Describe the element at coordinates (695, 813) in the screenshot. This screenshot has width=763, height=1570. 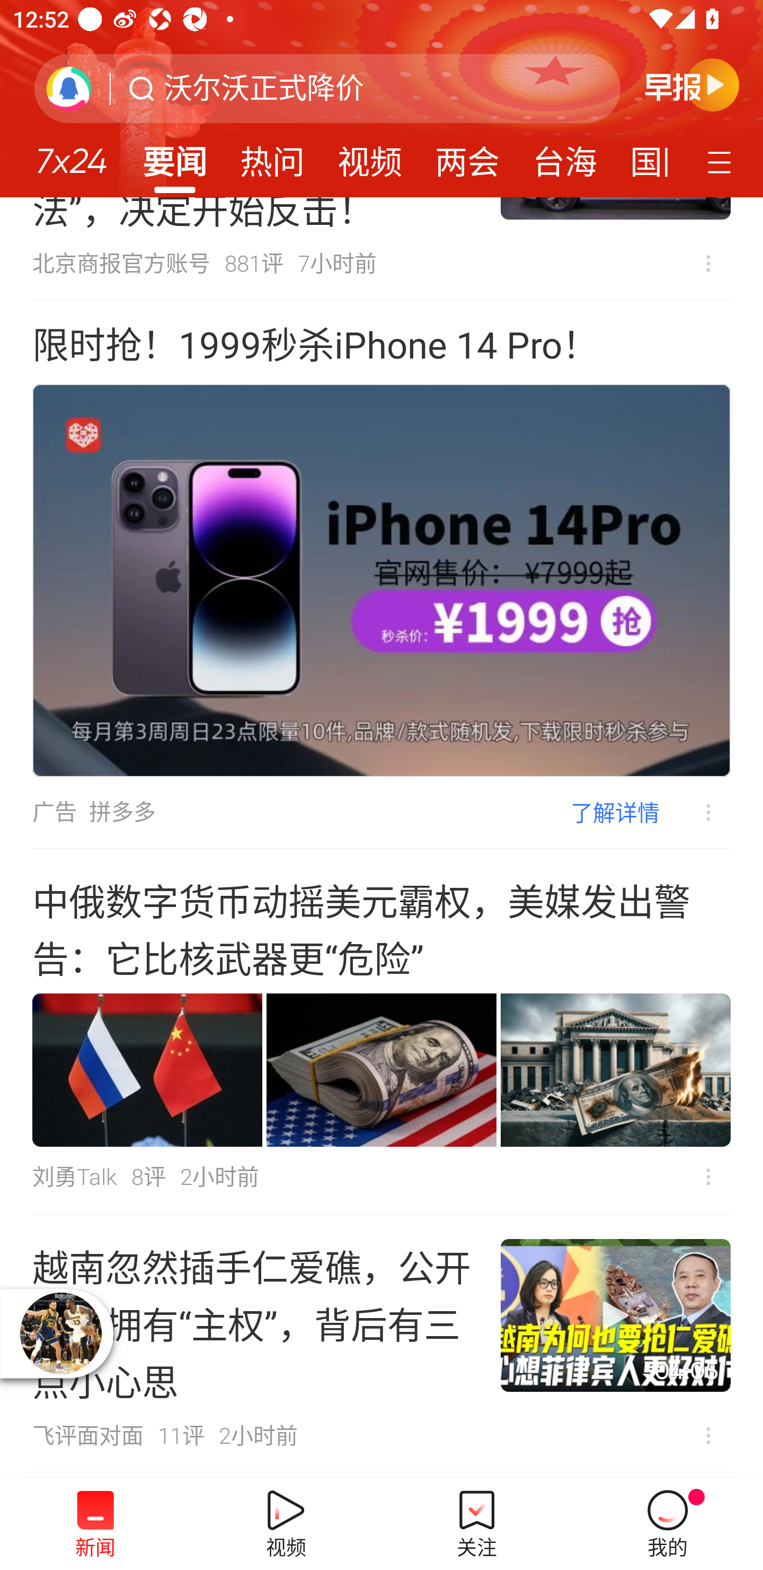
I see ` 不感兴趣` at that location.